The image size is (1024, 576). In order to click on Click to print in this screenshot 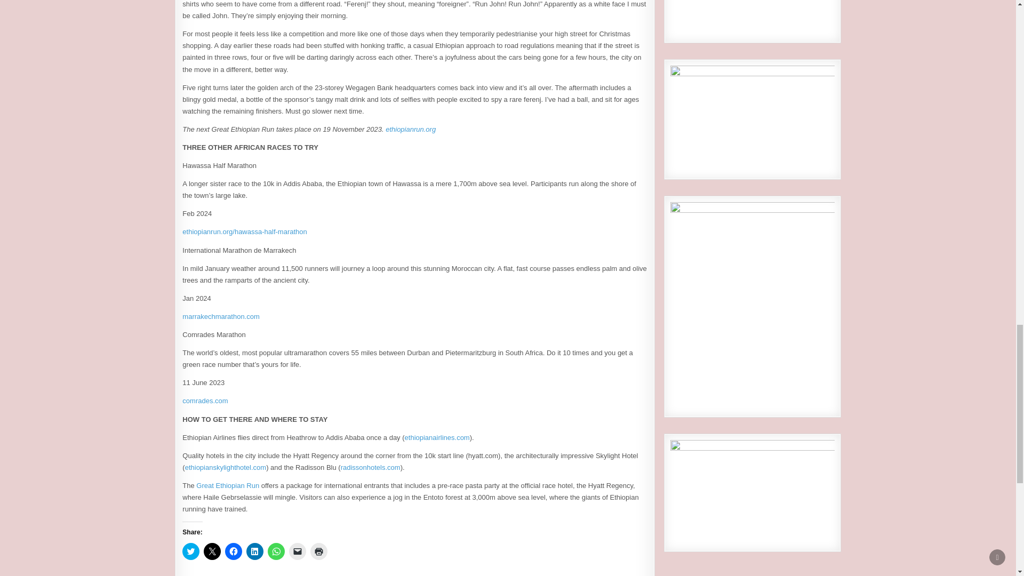, I will do `click(319, 551)`.